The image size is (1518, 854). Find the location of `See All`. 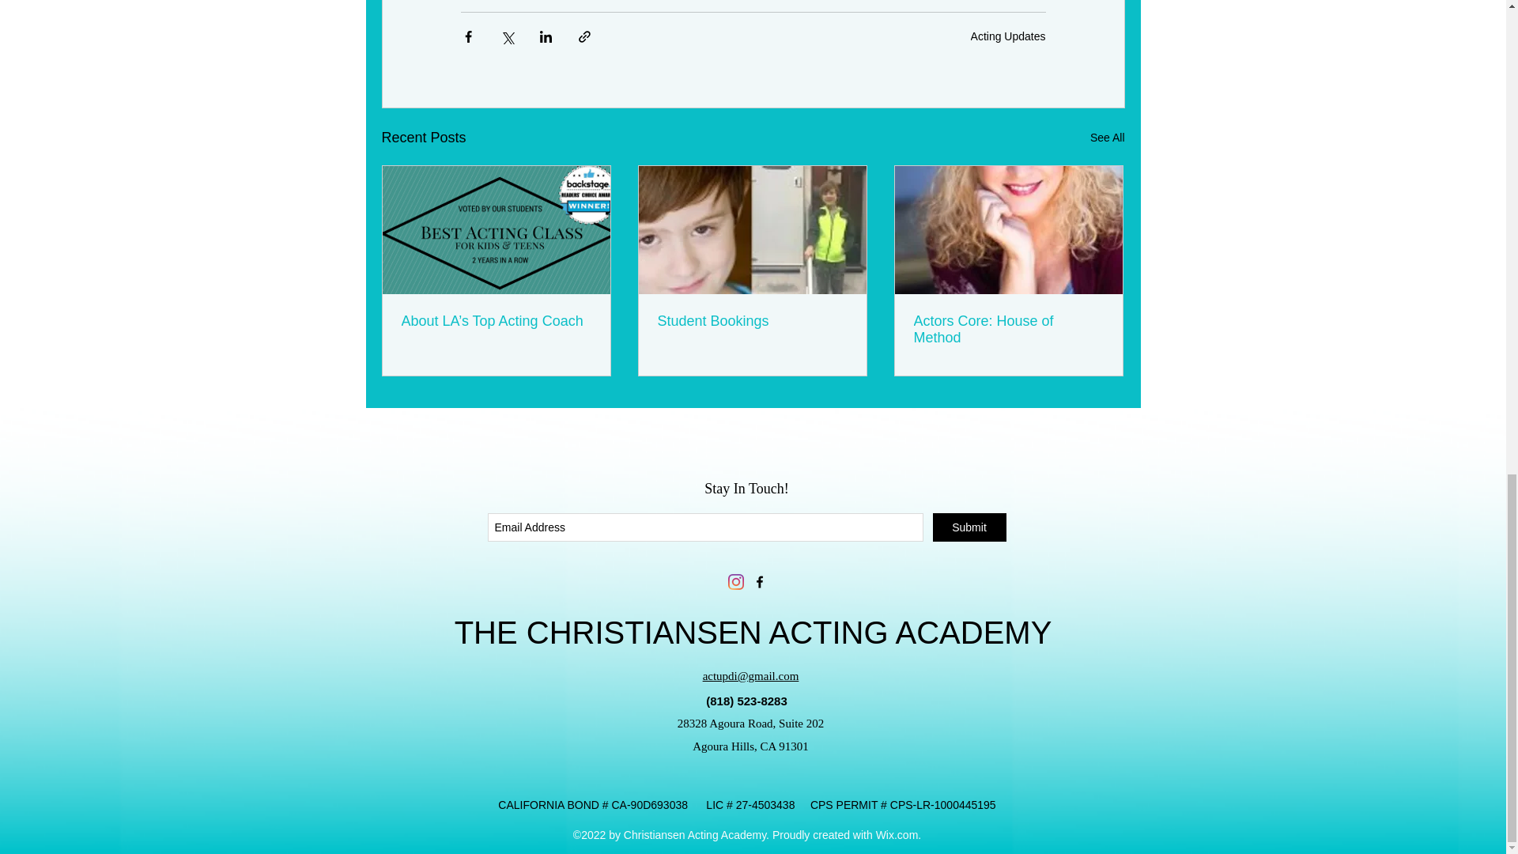

See All is located at coordinates (1107, 138).